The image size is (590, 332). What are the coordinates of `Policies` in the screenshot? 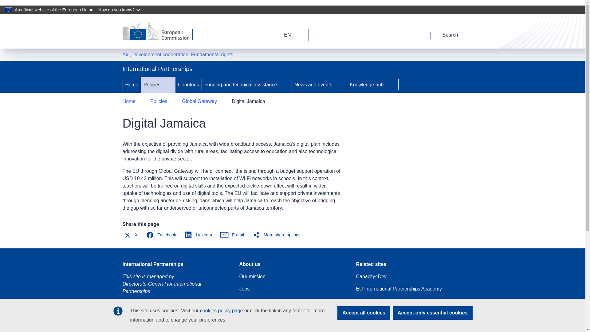 It's located at (151, 85).